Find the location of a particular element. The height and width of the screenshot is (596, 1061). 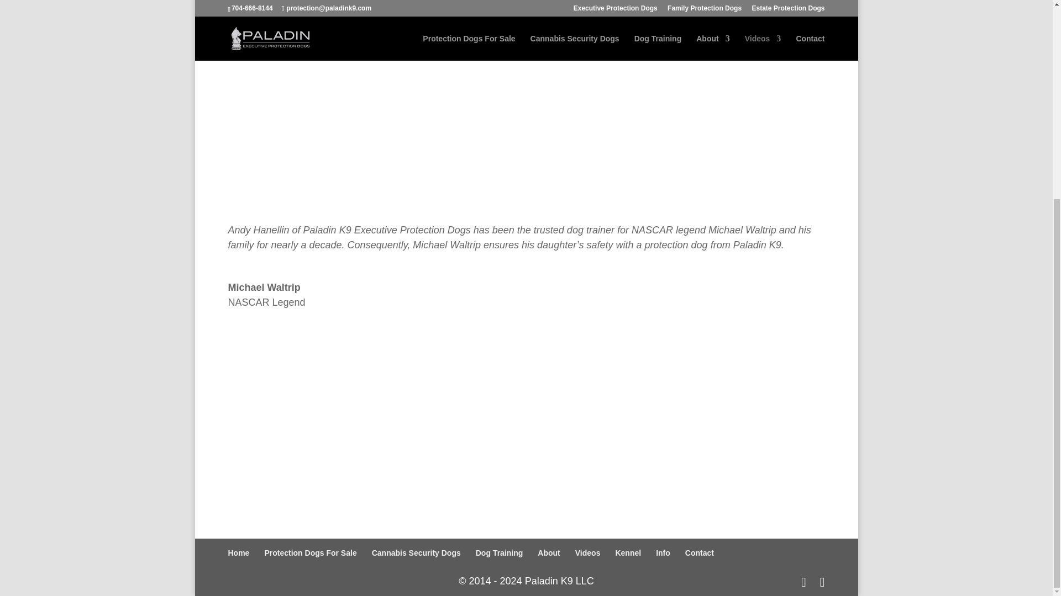

Protection Dogs For Sale is located at coordinates (311, 552).